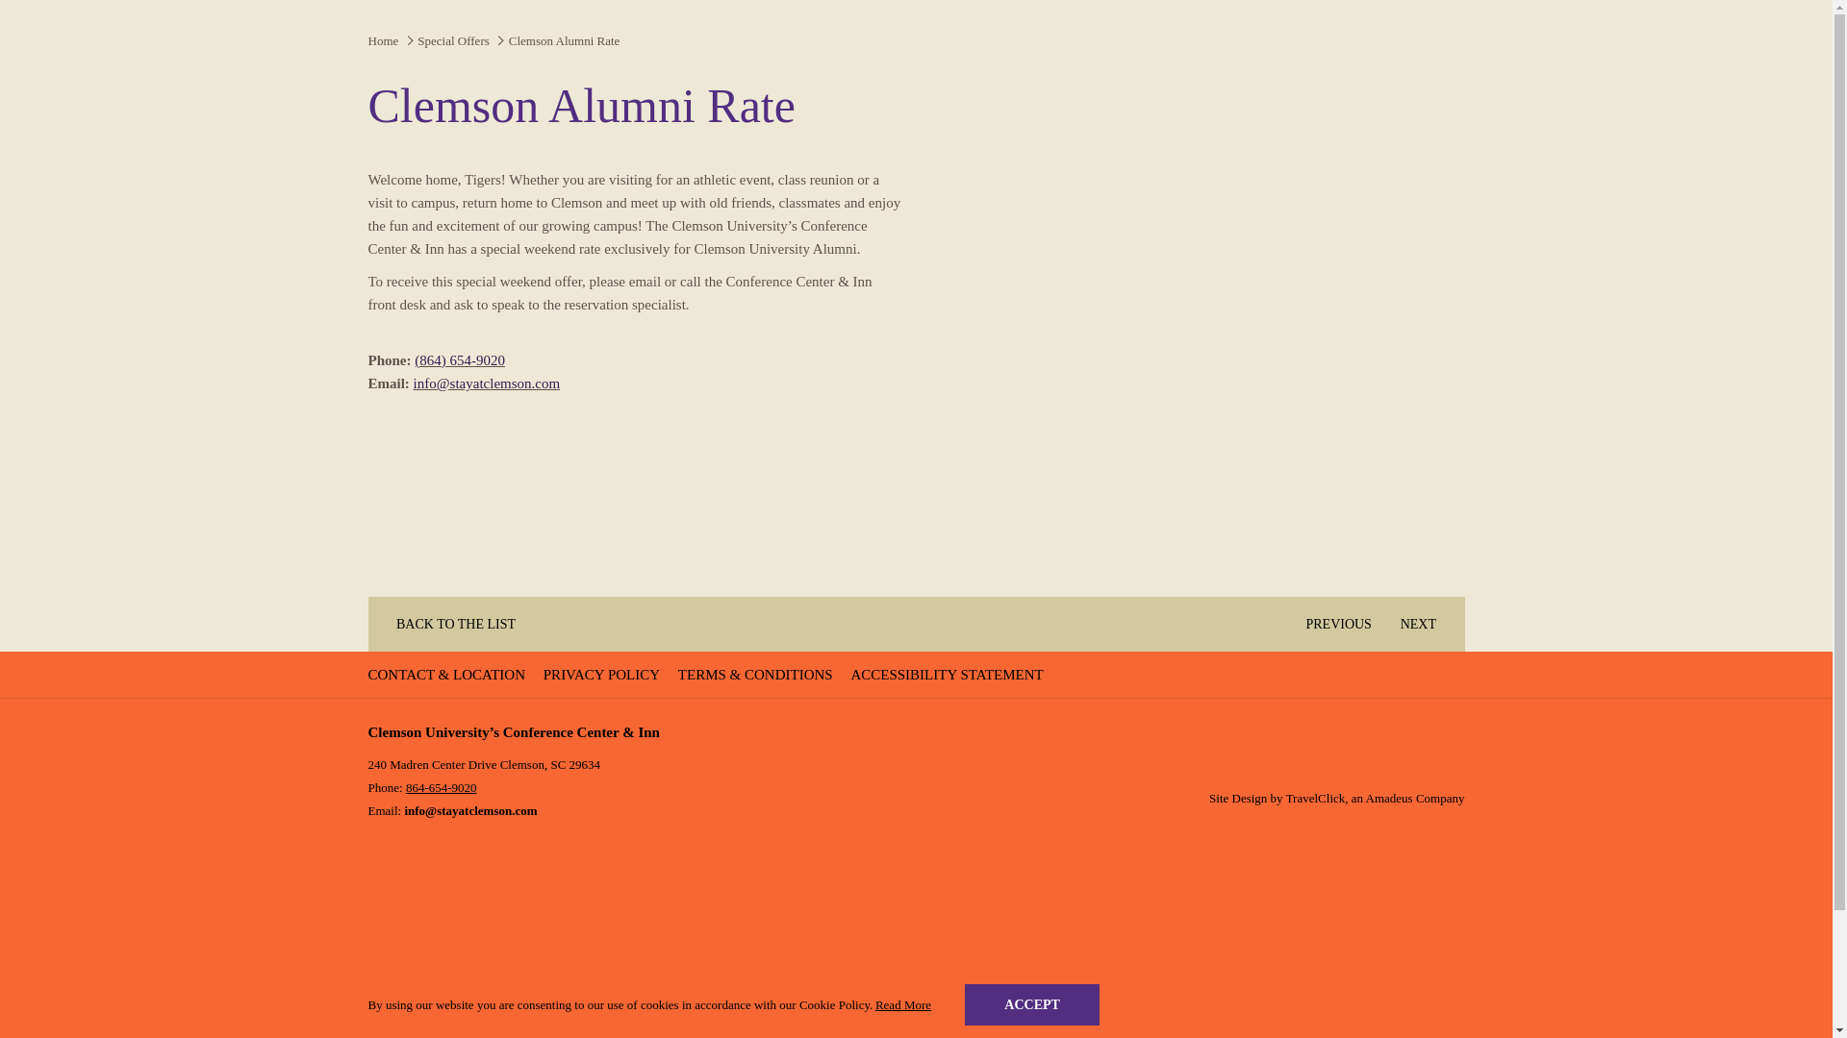 Image resolution: width=1847 pixels, height=1038 pixels. What do you see at coordinates (604, 675) in the screenshot?
I see `PRIVACY POLICY` at bounding box center [604, 675].